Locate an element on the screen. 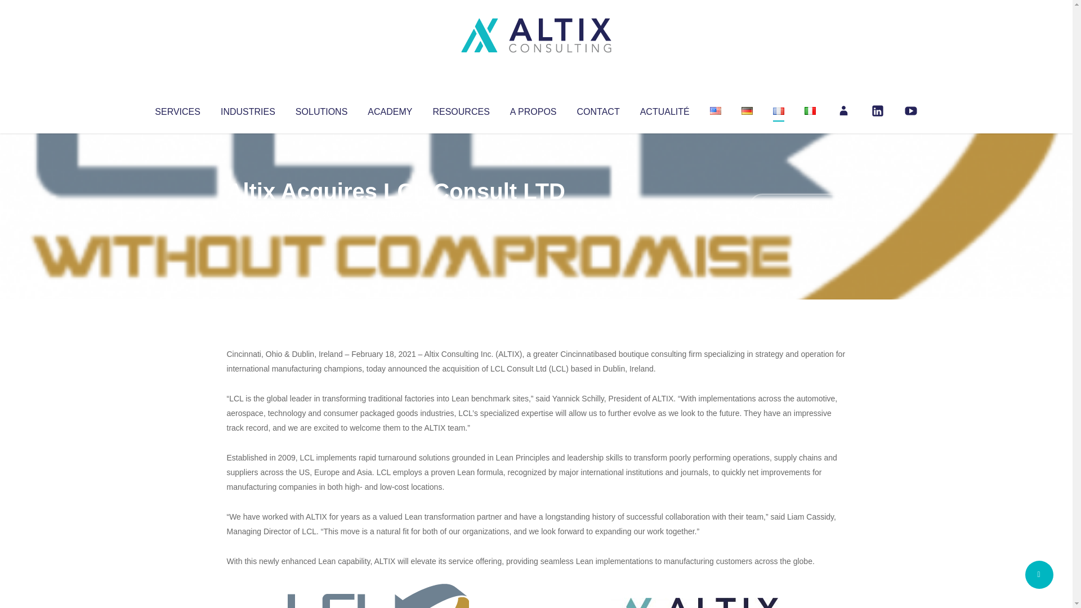  No Comments is located at coordinates (797, 206).